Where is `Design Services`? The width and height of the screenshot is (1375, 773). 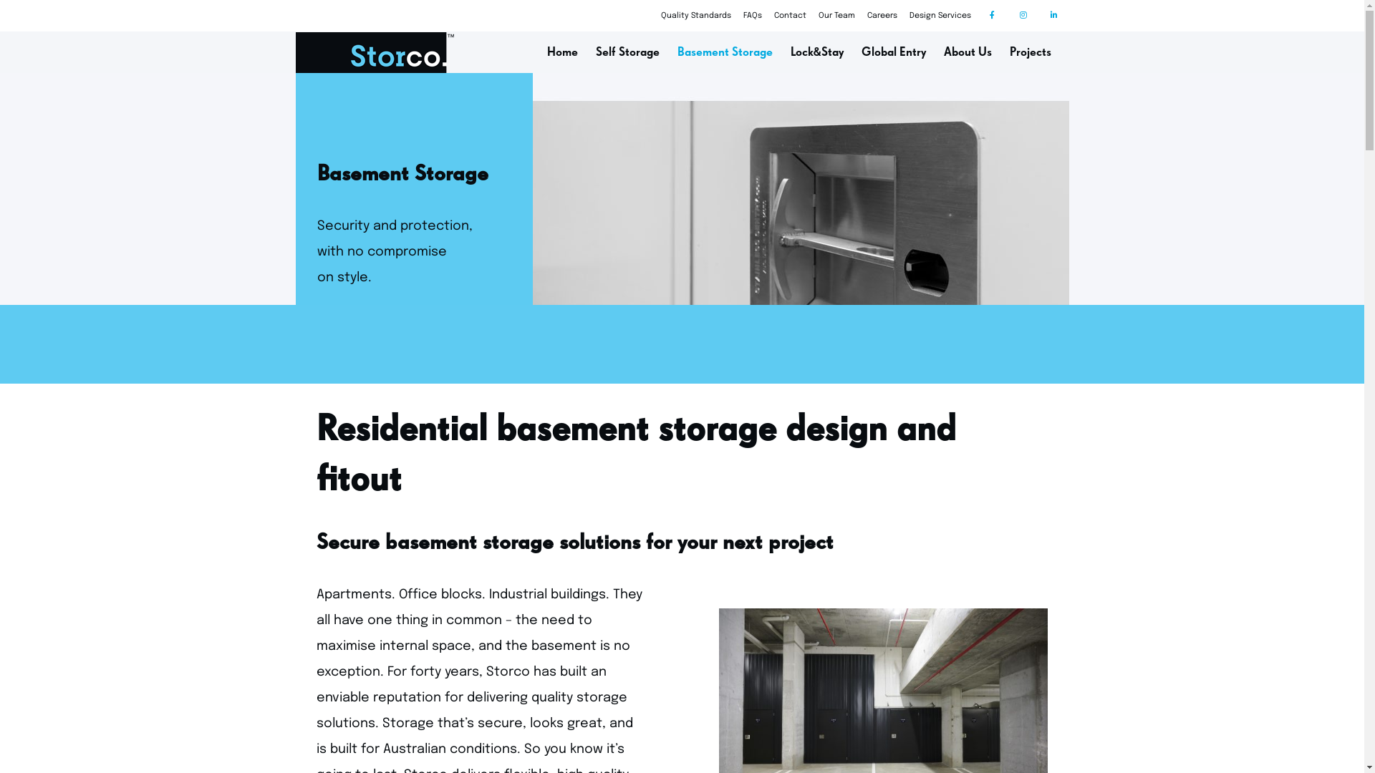
Design Services is located at coordinates (940, 16).